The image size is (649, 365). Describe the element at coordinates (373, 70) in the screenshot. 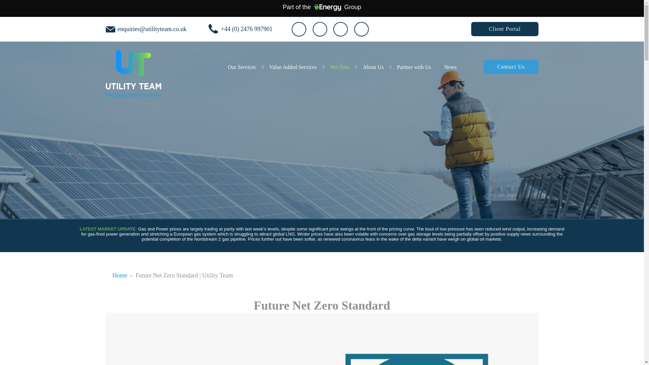

I see `About Us` at that location.